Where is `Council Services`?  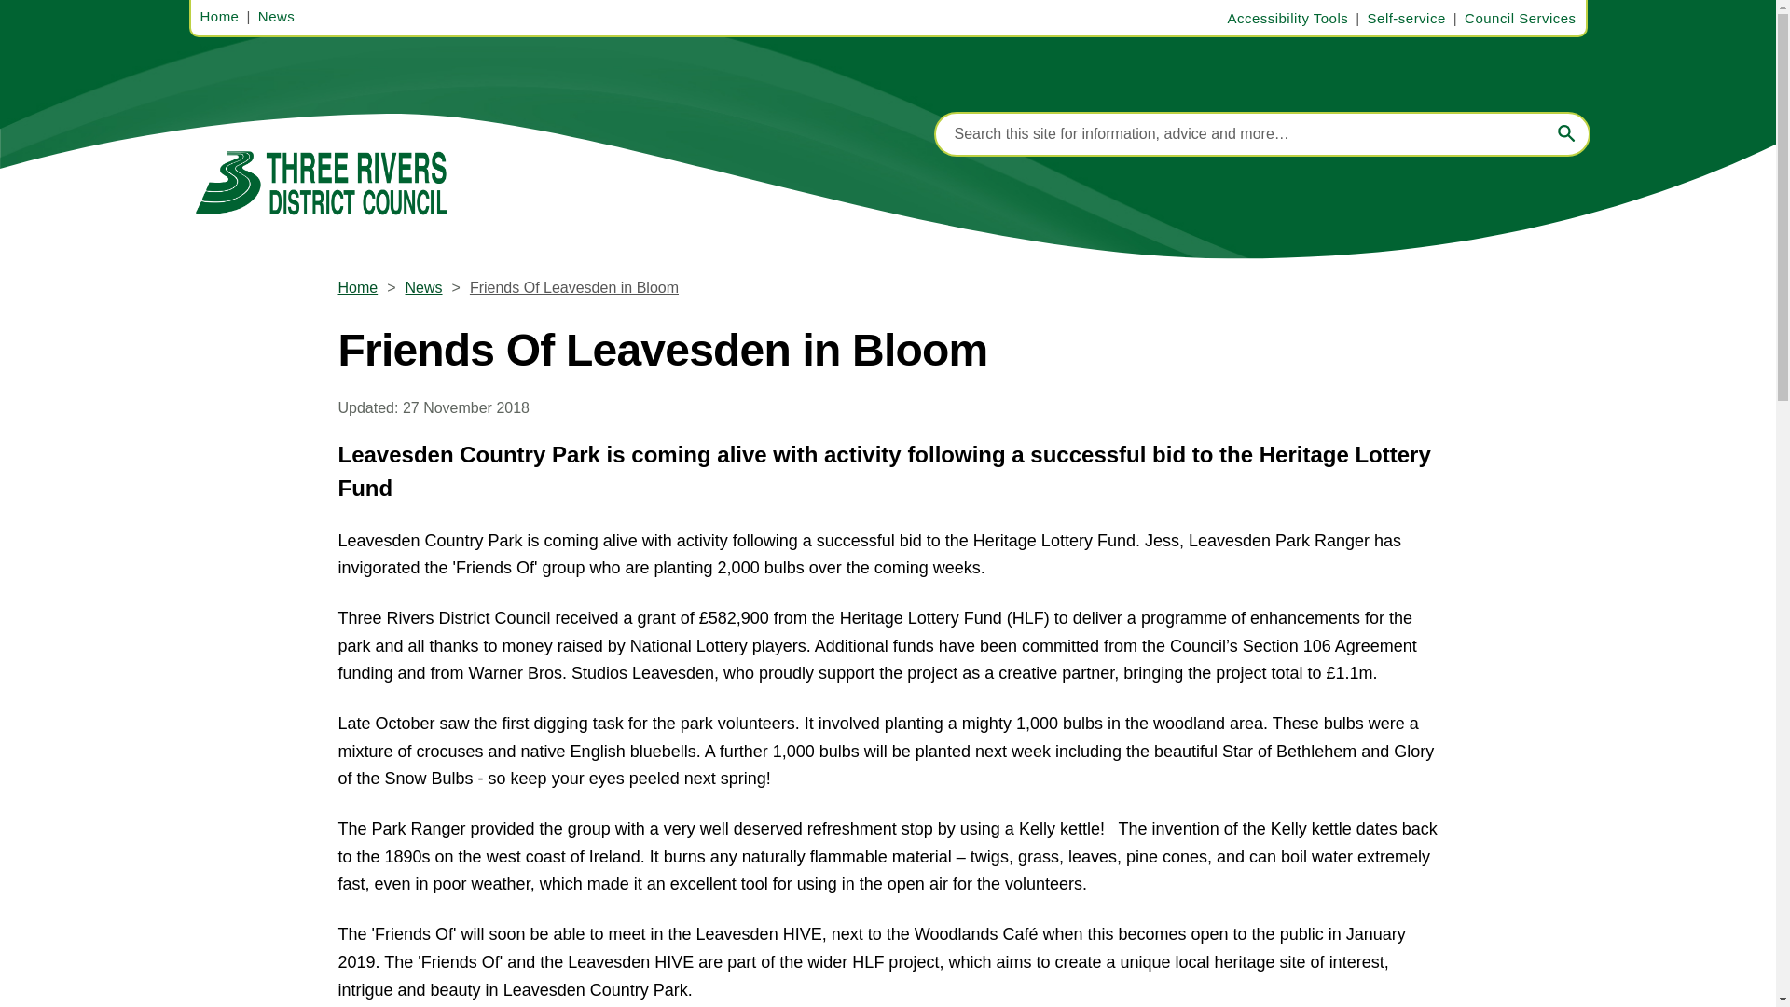 Council Services is located at coordinates (1520, 17).